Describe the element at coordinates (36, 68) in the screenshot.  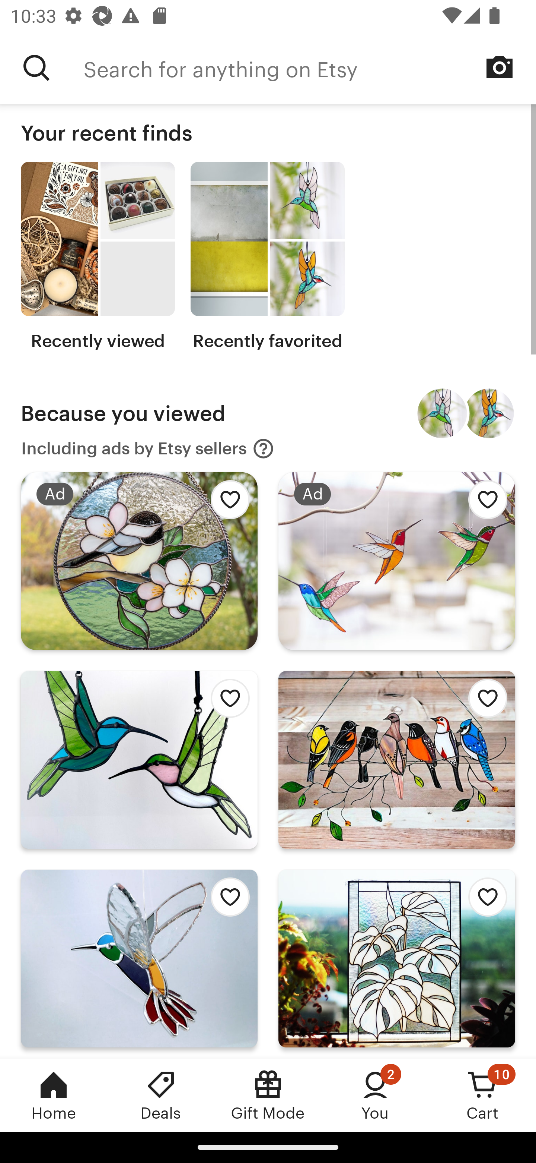
I see `Search for anything on Etsy` at that location.